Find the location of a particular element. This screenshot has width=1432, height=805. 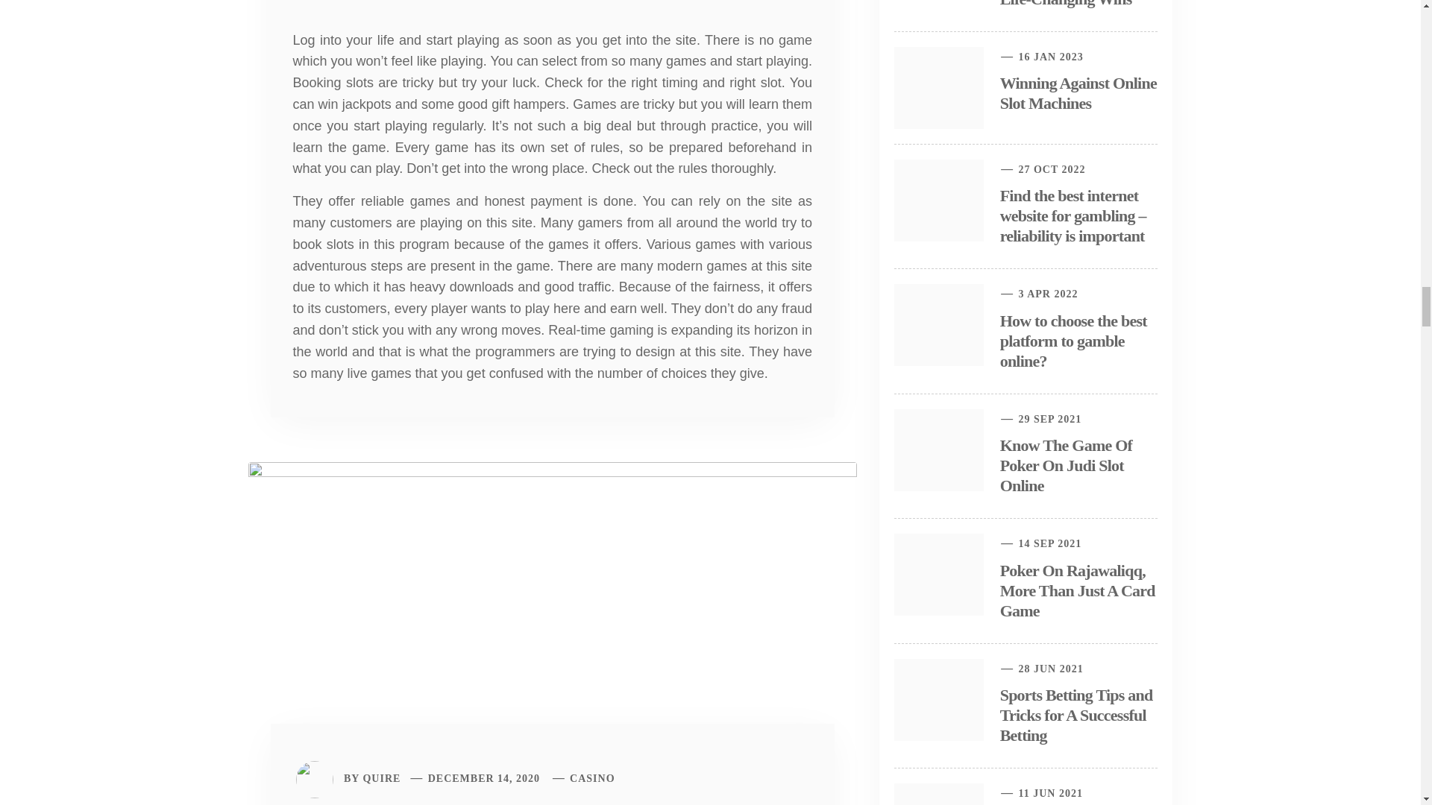

DECEMBER 14, 2020 is located at coordinates (483, 778).